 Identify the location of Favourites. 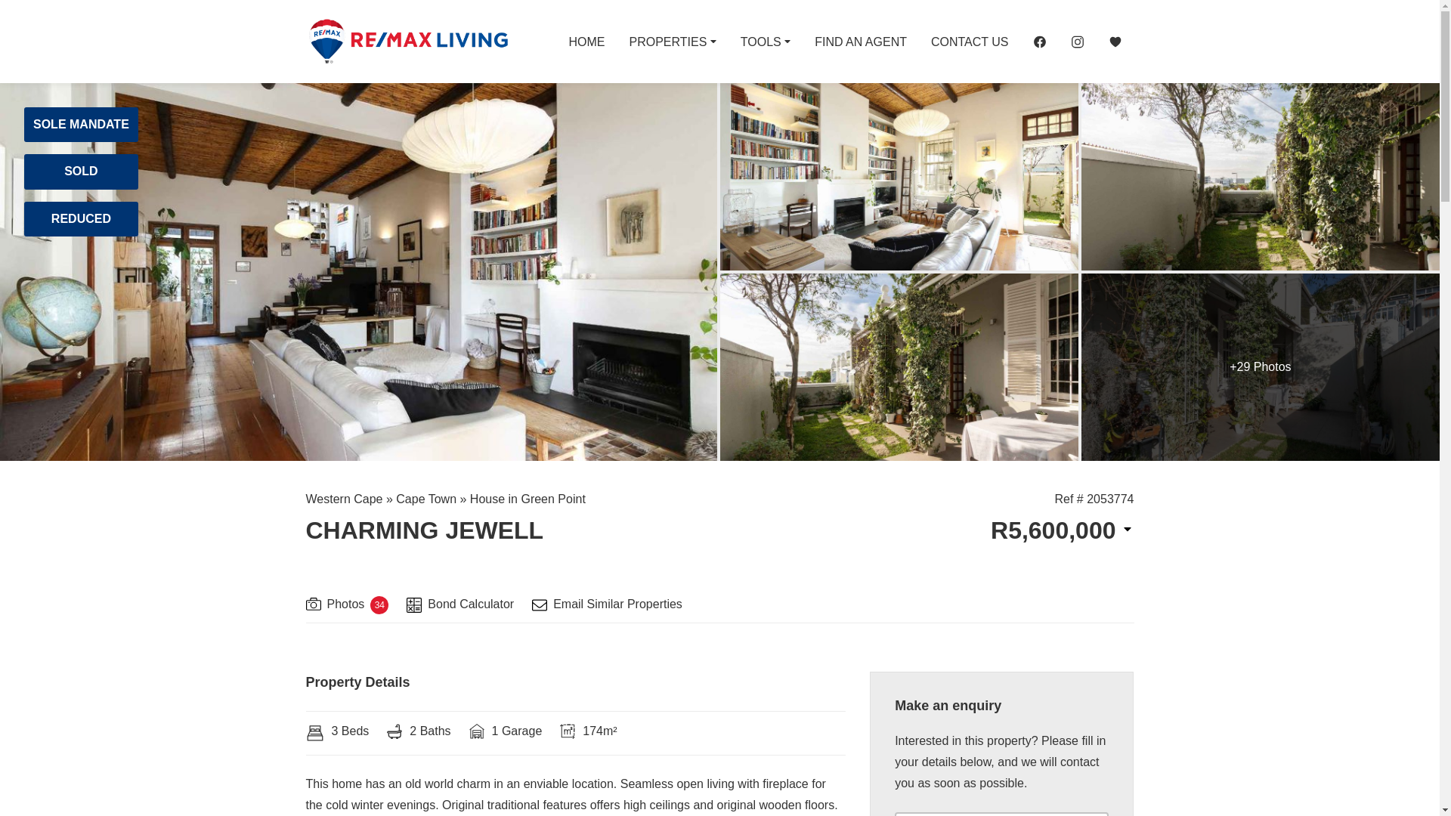
(1114, 41).